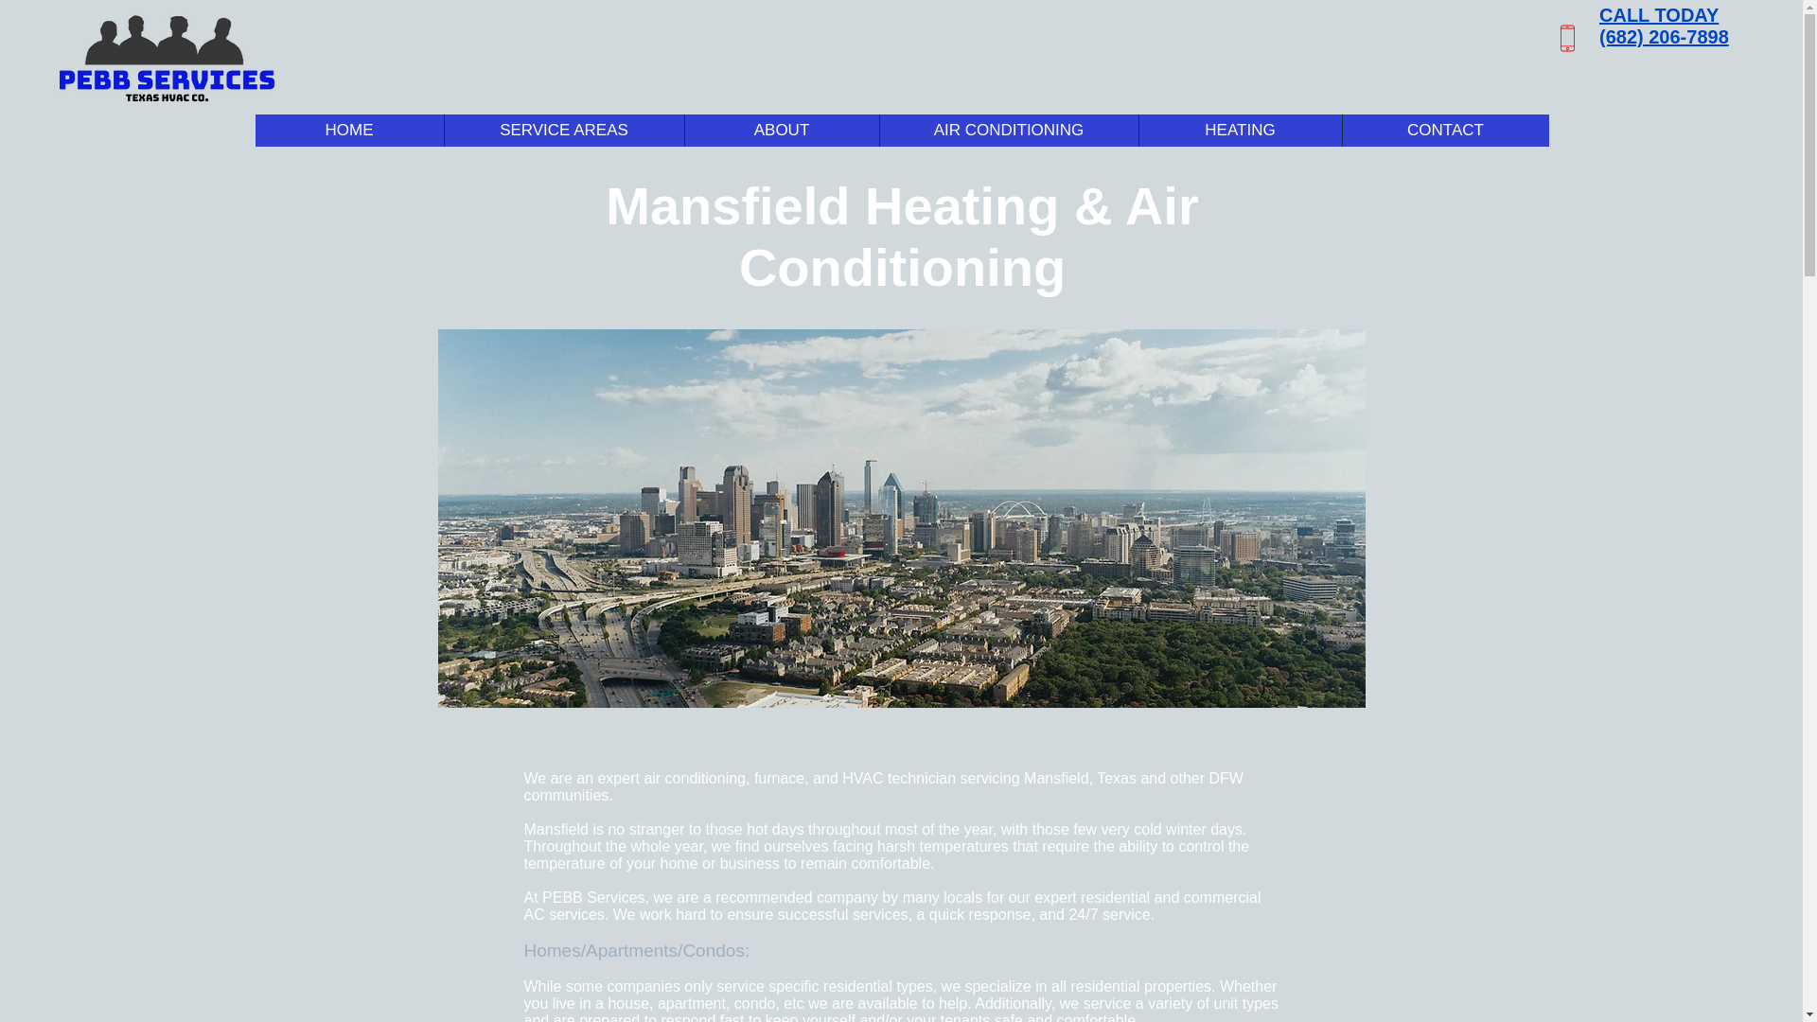  What do you see at coordinates (1238, 131) in the screenshot?
I see `HEATING` at bounding box center [1238, 131].